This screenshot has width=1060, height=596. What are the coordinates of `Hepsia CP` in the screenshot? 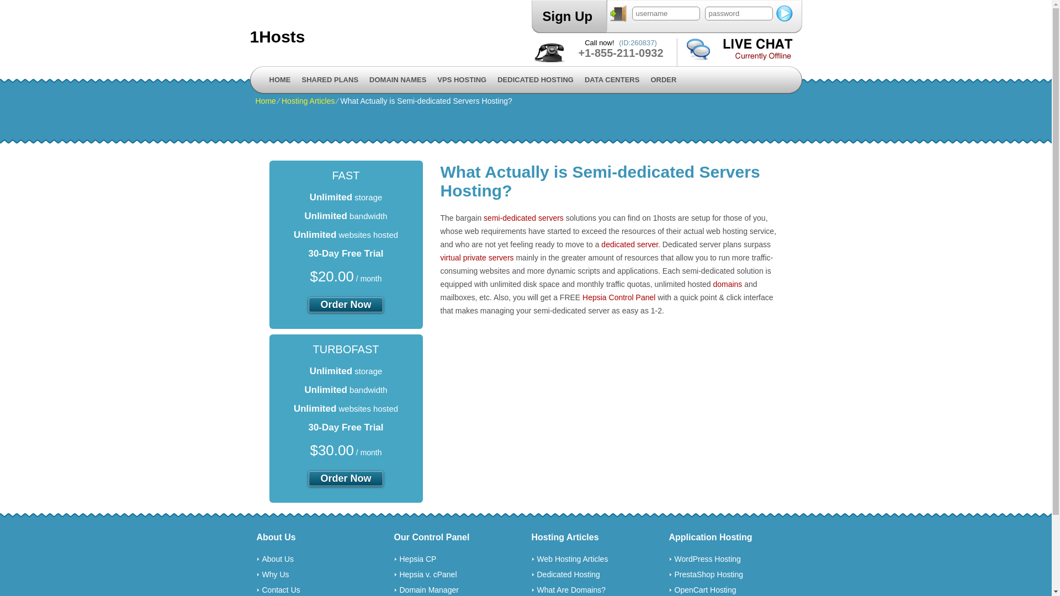 It's located at (418, 559).